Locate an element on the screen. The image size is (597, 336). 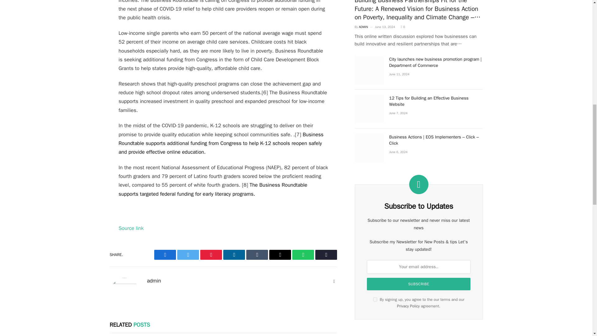
on is located at coordinates (375, 299).